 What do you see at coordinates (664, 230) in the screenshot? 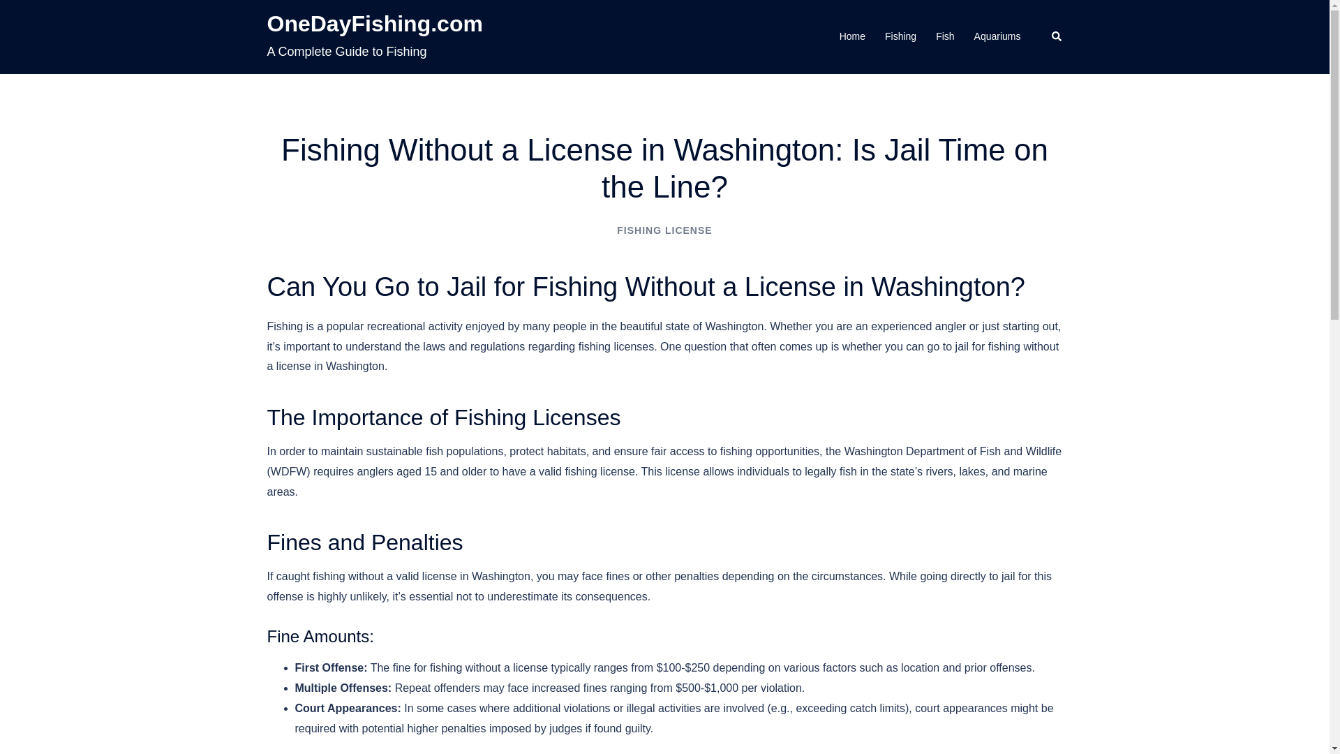
I see `FISHING LICENSE` at bounding box center [664, 230].